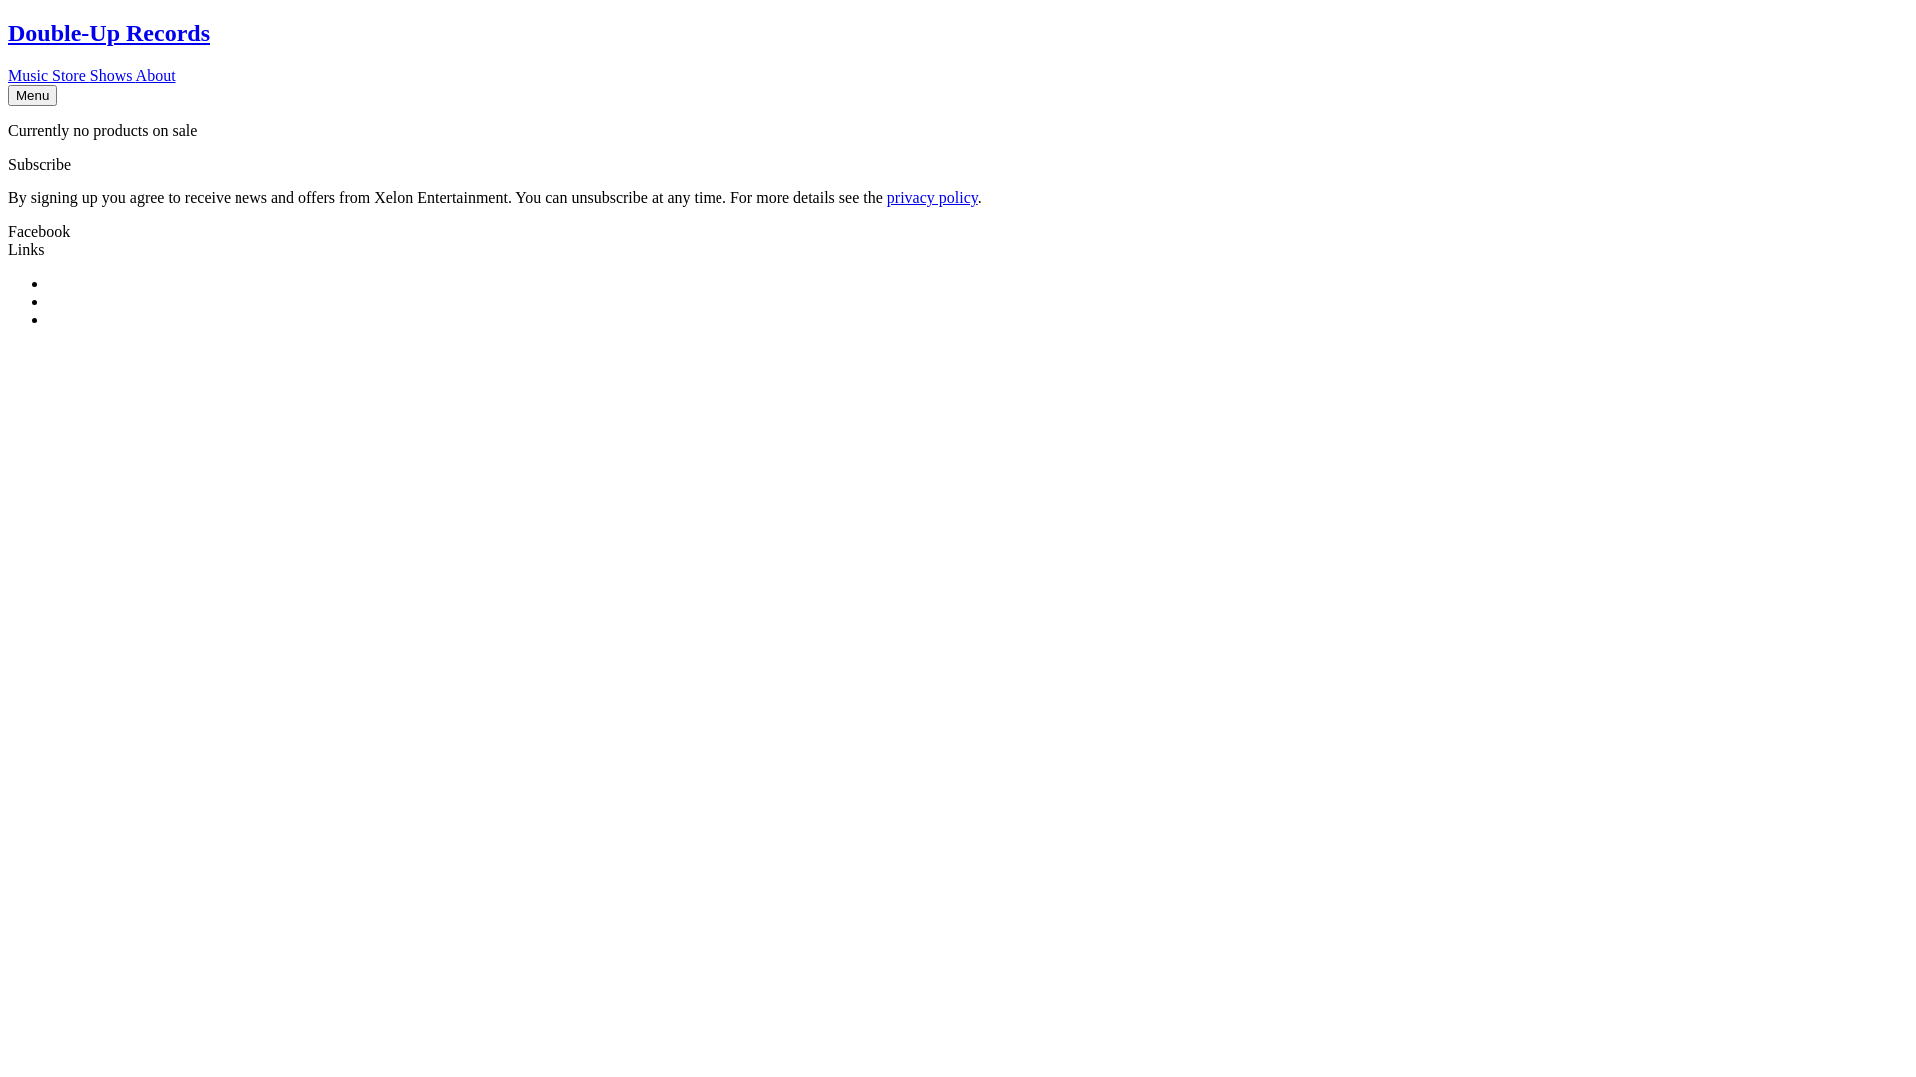 This screenshot has width=1916, height=1077. What do you see at coordinates (932, 197) in the screenshot?
I see `privacy policy` at bounding box center [932, 197].